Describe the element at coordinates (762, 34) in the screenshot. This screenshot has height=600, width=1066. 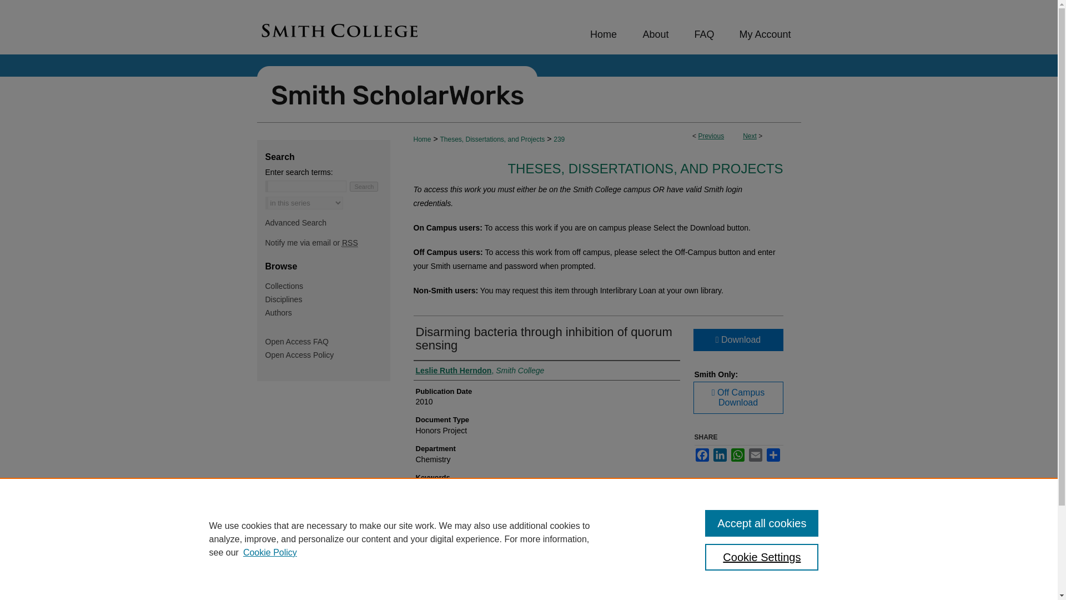
I see `My Account` at that location.